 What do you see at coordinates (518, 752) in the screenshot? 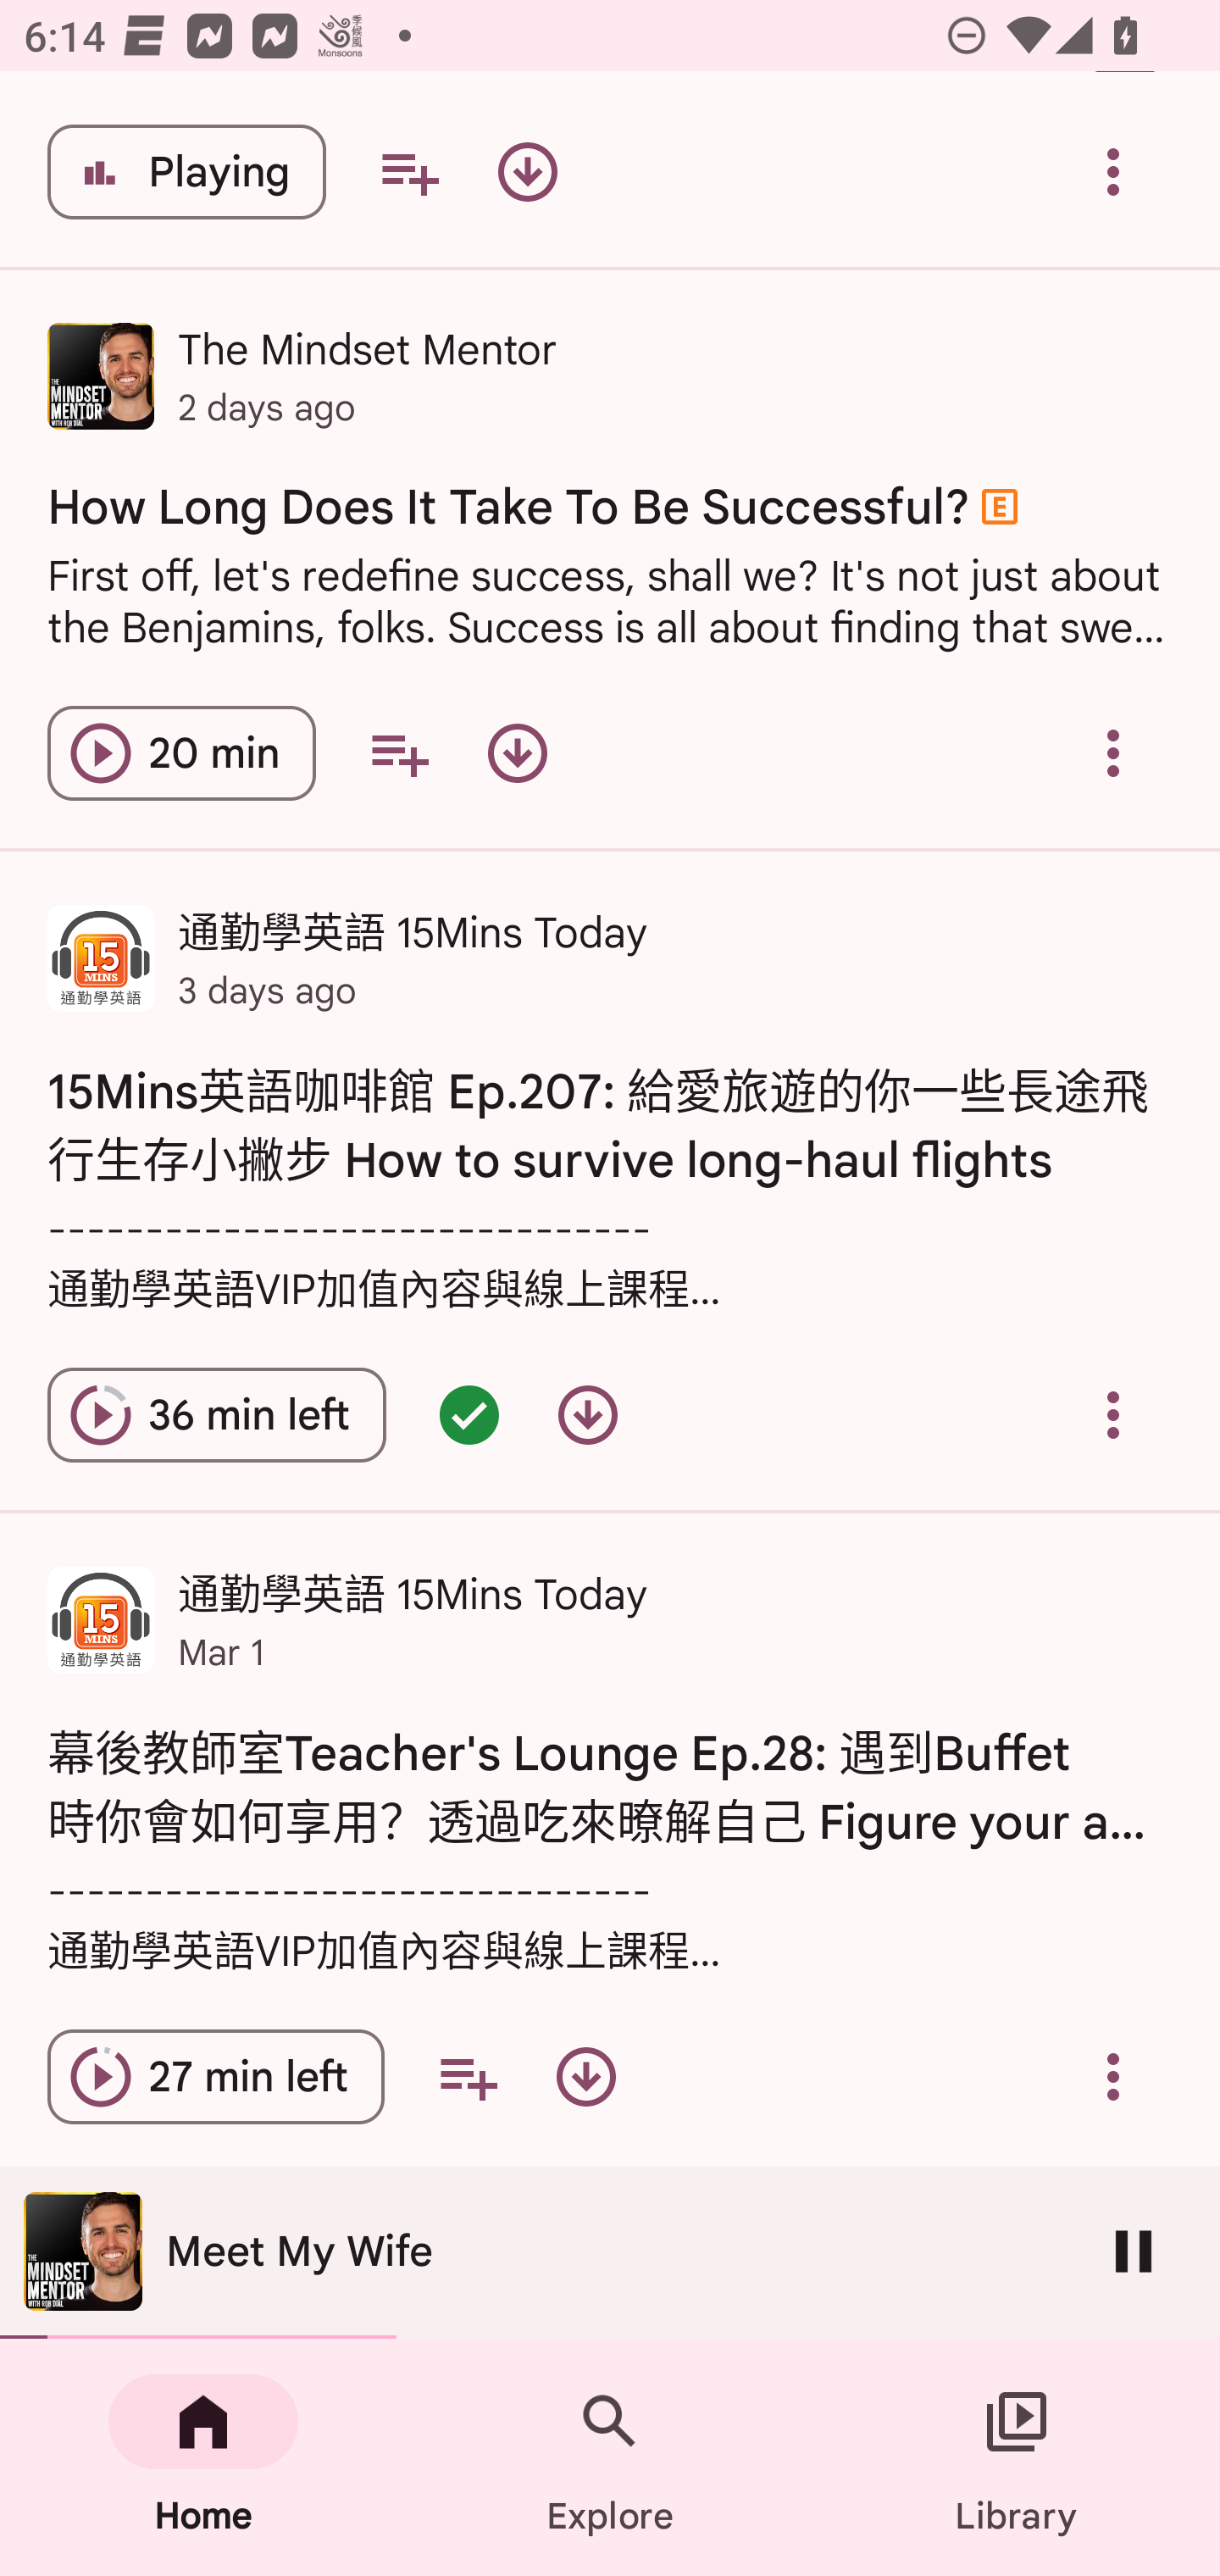
I see `Download episode` at bounding box center [518, 752].